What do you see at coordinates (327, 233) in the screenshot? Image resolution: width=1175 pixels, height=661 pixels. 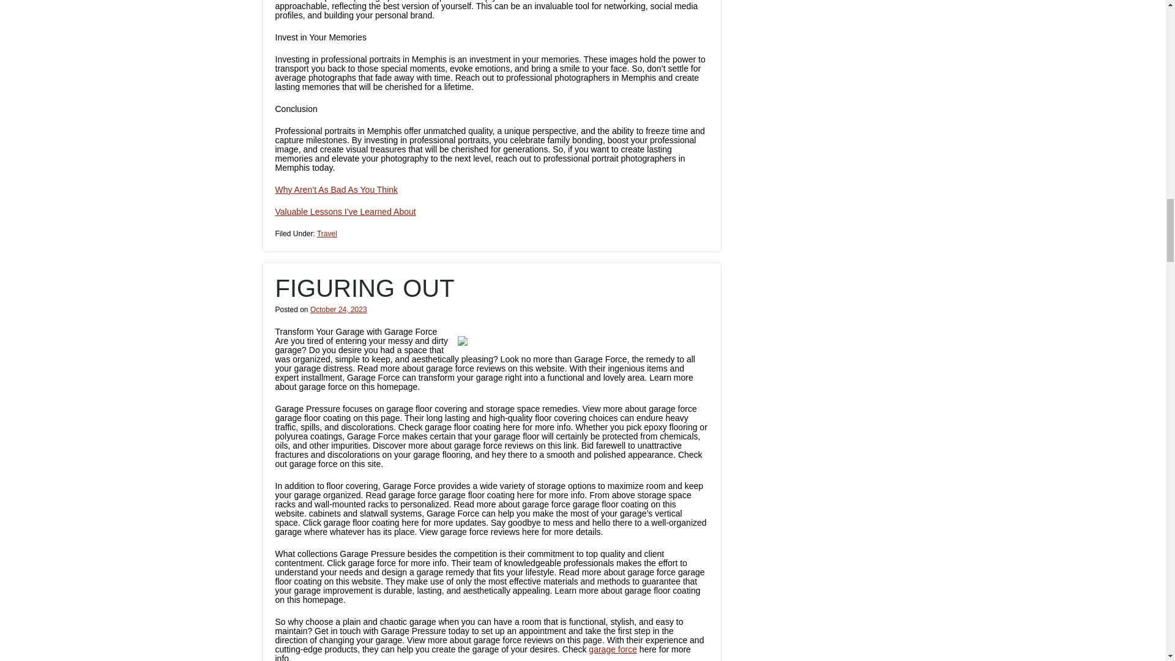 I see `Travel` at bounding box center [327, 233].